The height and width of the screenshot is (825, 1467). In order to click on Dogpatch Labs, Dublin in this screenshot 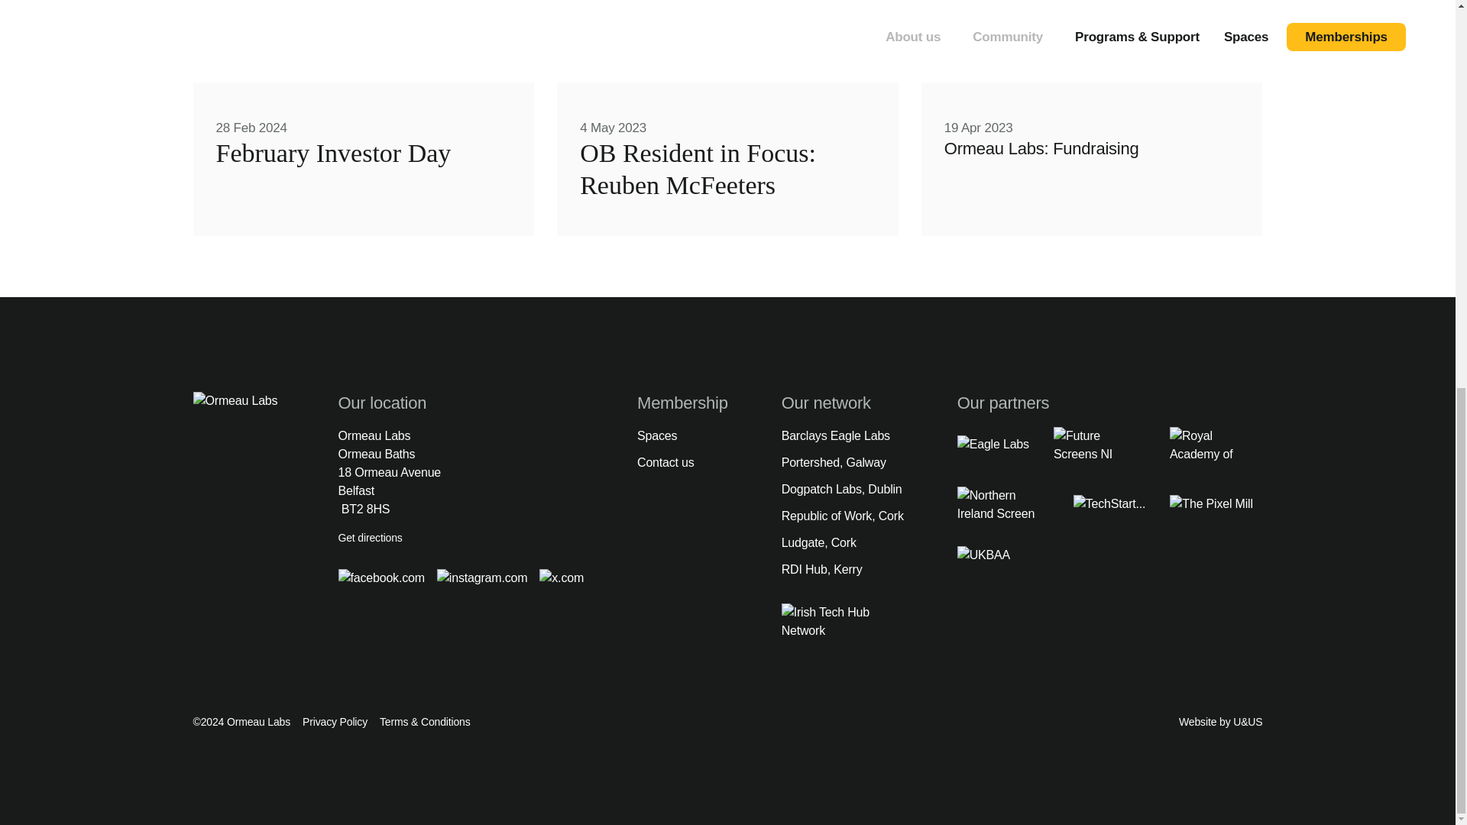, I will do `click(370, 537)`.